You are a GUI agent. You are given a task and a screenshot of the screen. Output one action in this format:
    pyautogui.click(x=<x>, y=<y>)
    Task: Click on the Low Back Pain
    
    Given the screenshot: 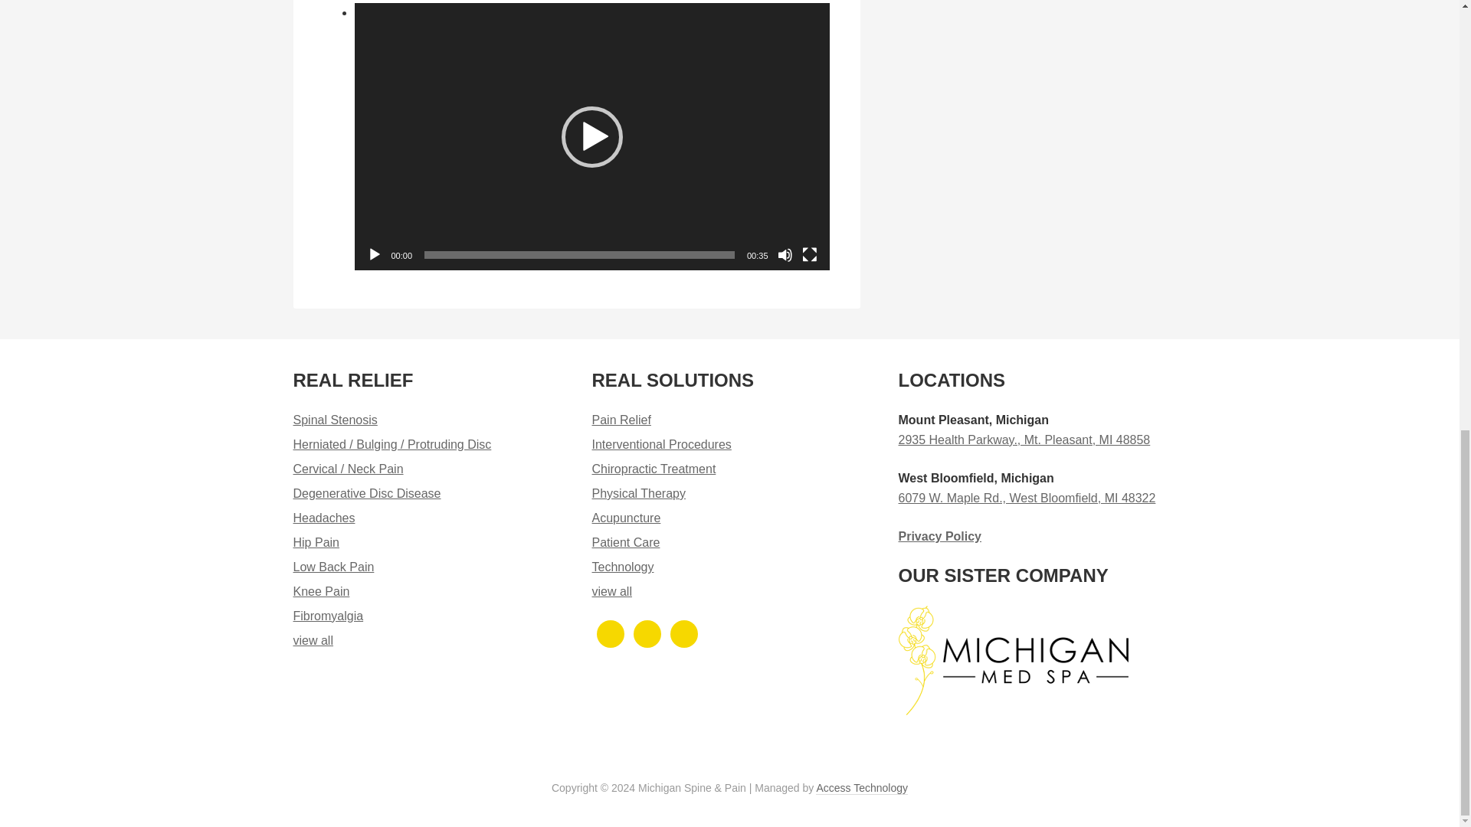 What is the action you would take?
    pyautogui.click(x=333, y=567)
    